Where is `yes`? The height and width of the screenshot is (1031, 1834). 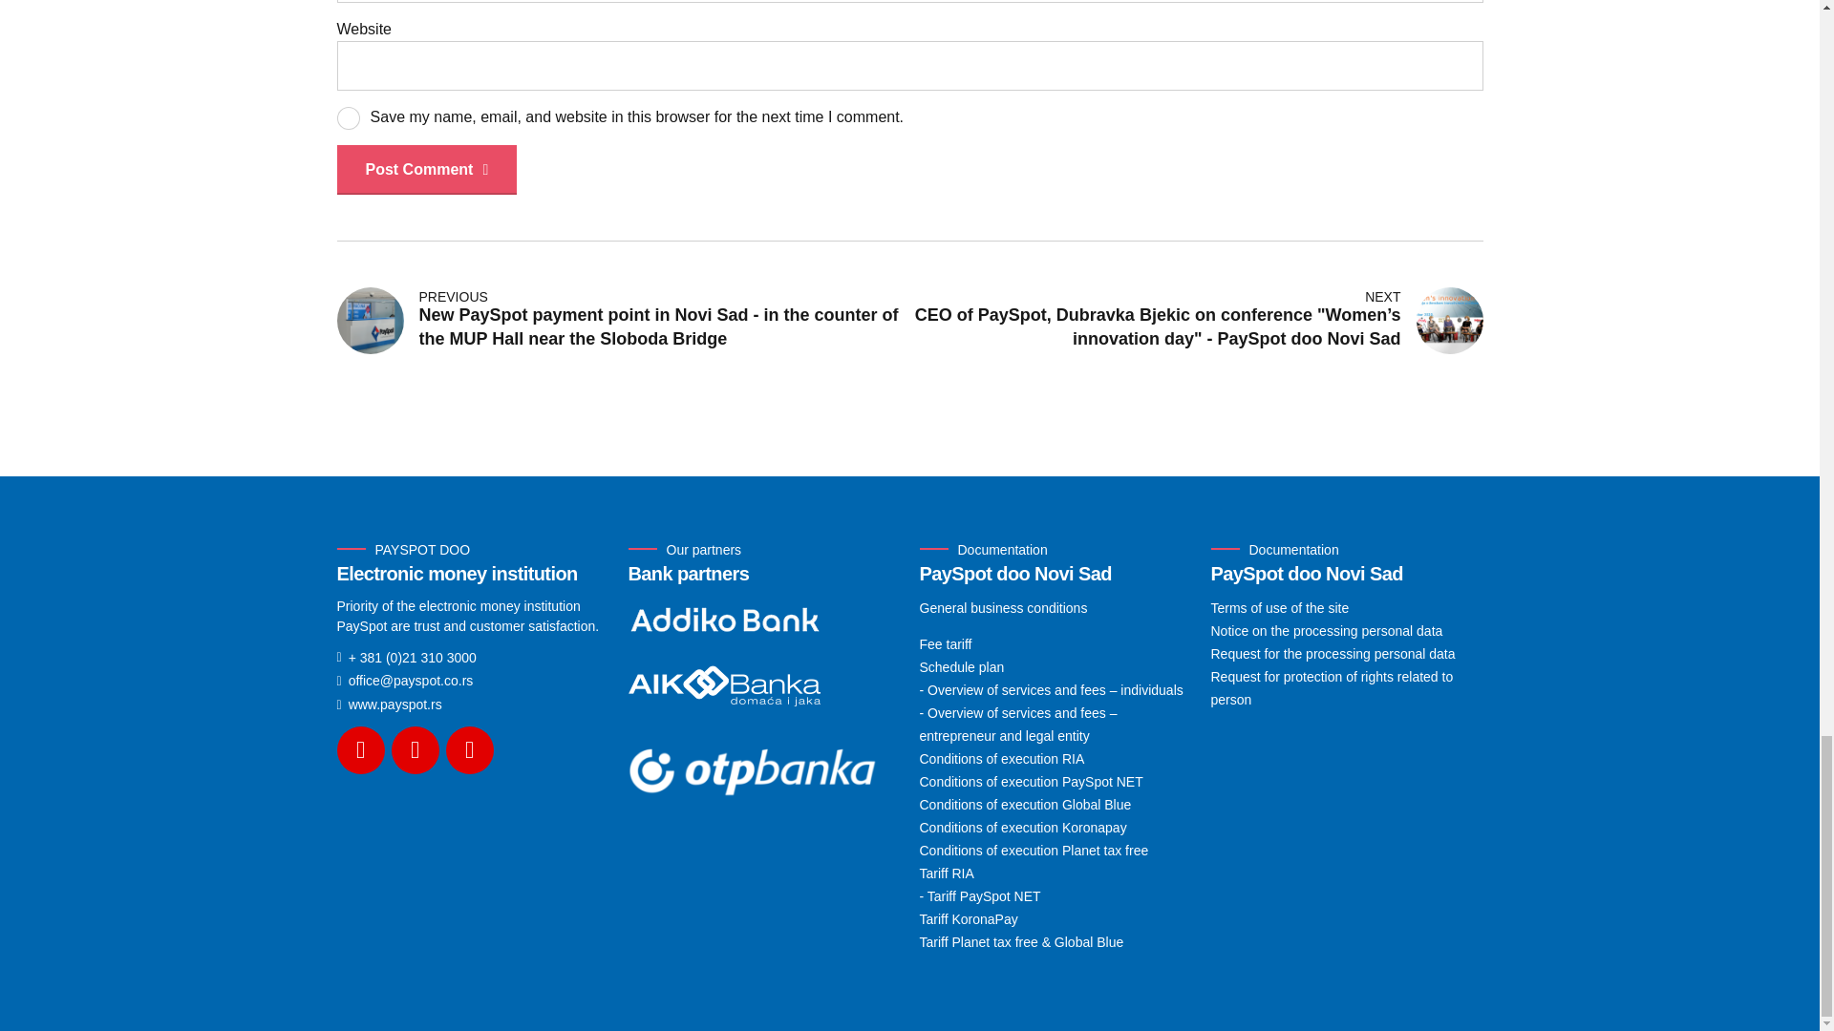 yes is located at coordinates (348, 118).